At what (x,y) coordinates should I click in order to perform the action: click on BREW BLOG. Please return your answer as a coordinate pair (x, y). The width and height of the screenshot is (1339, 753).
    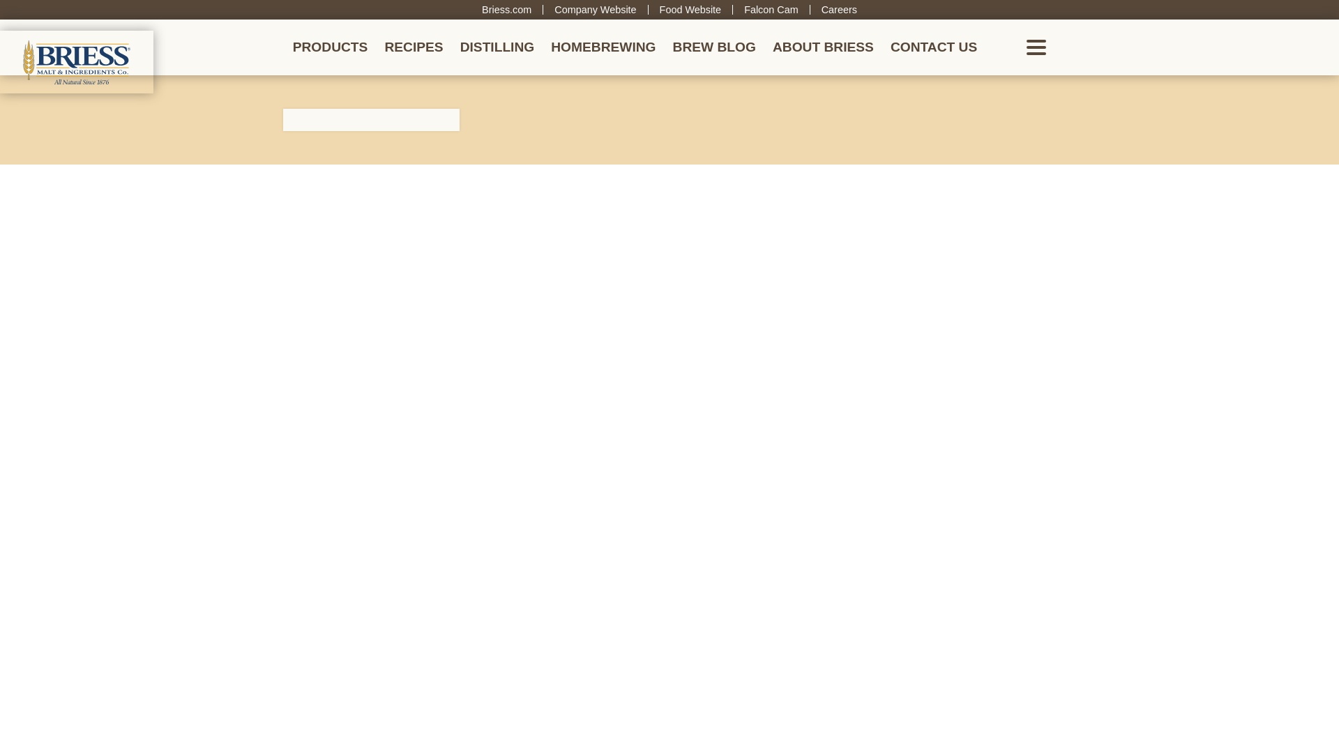
    Looking at the image, I should click on (714, 47).